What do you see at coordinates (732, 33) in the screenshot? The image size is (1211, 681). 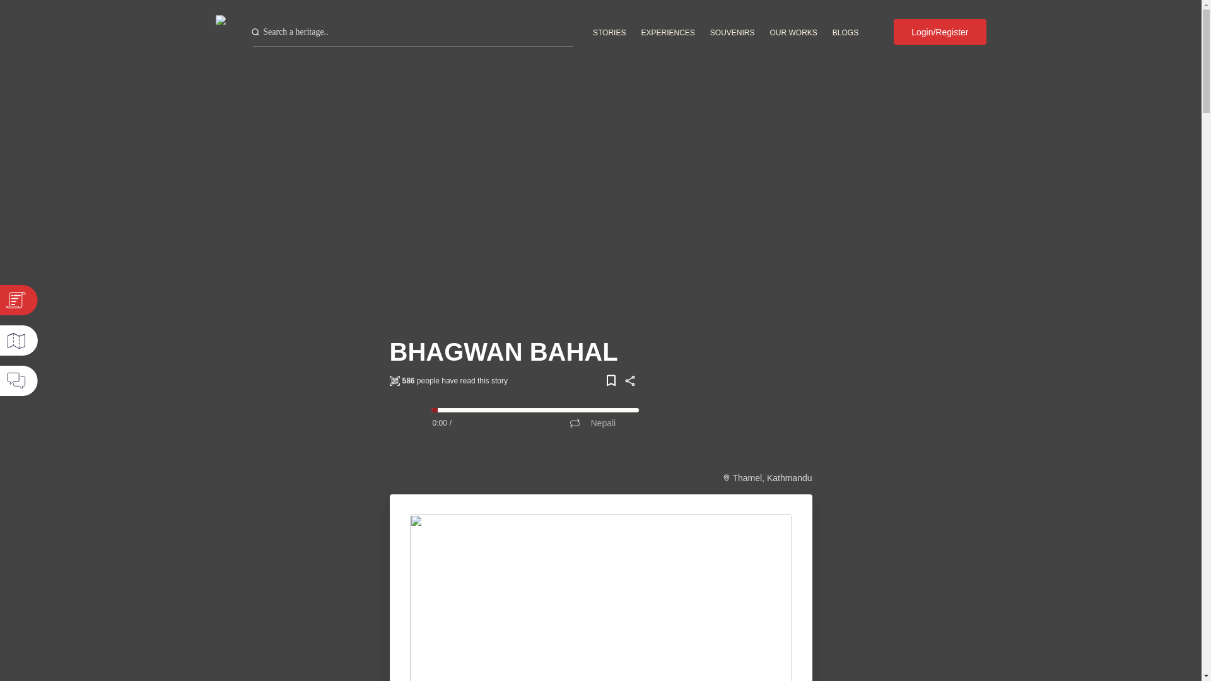 I see `SOUVENIRS` at bounding box center [732, 33].